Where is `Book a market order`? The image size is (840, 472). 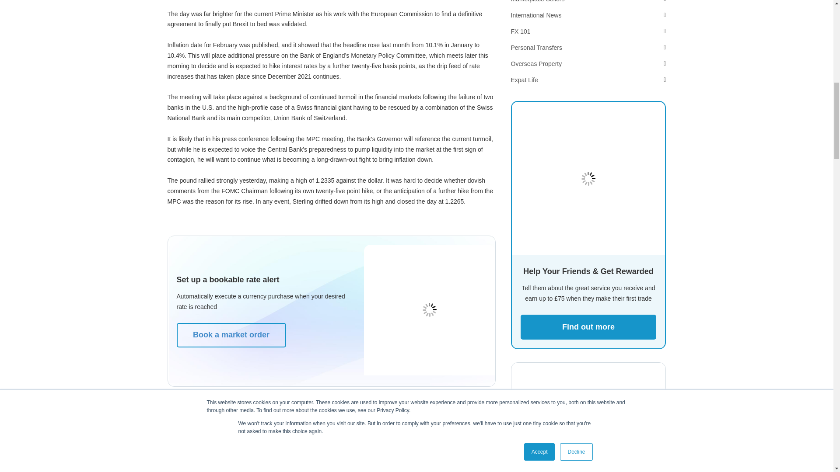
Book a market order is located at coordinates (231, 335).